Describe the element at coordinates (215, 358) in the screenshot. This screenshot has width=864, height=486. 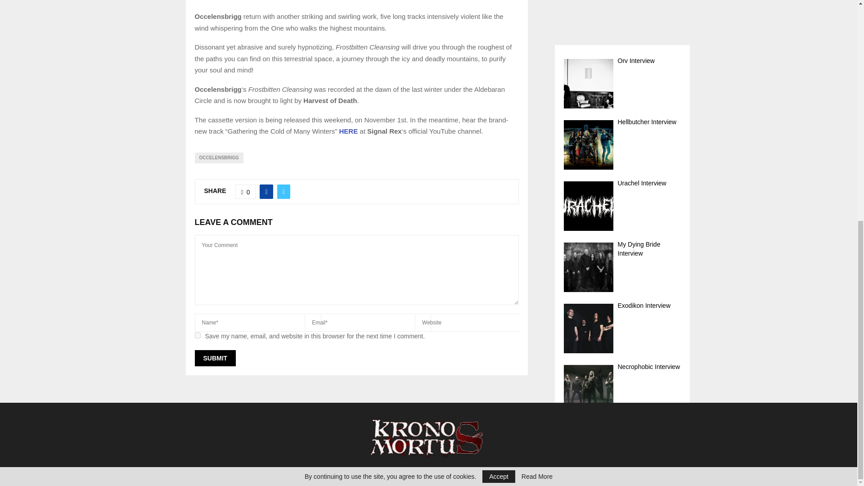
I see `Submit` at that location.